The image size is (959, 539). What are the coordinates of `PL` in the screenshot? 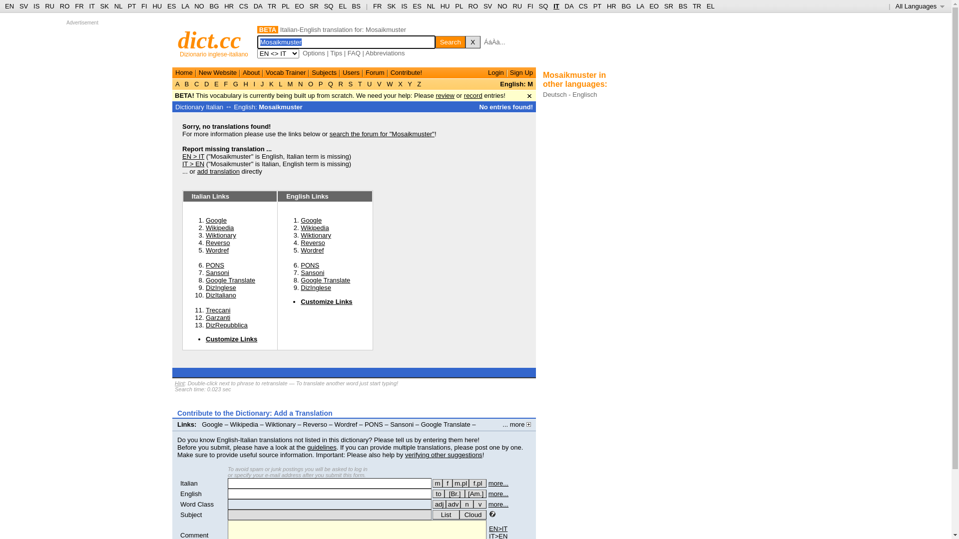 It's located at (286, 6).